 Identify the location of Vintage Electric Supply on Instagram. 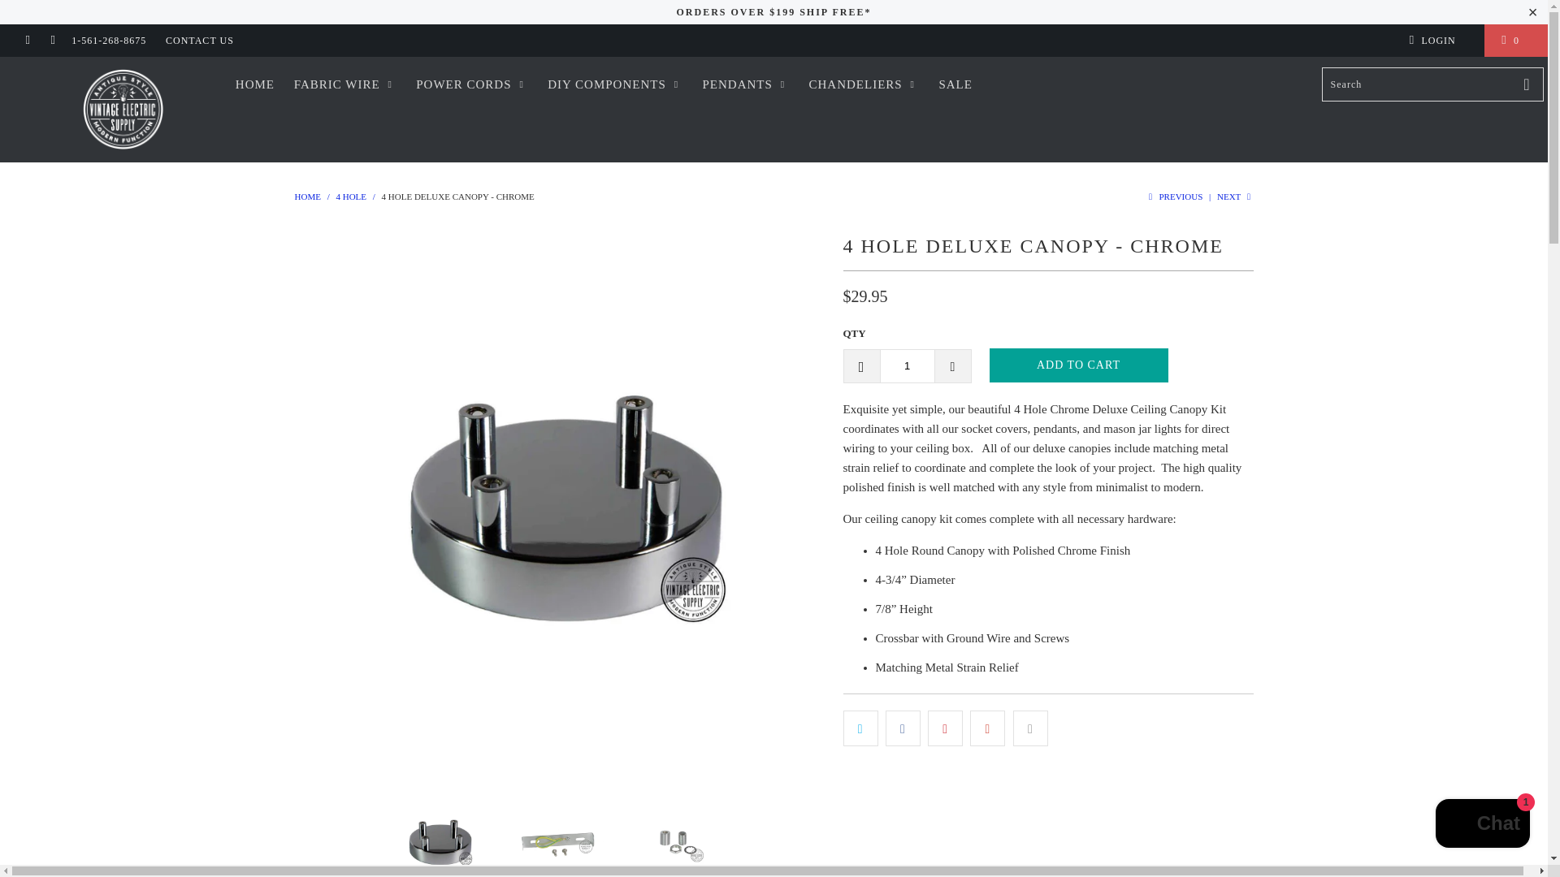
(52, 41).